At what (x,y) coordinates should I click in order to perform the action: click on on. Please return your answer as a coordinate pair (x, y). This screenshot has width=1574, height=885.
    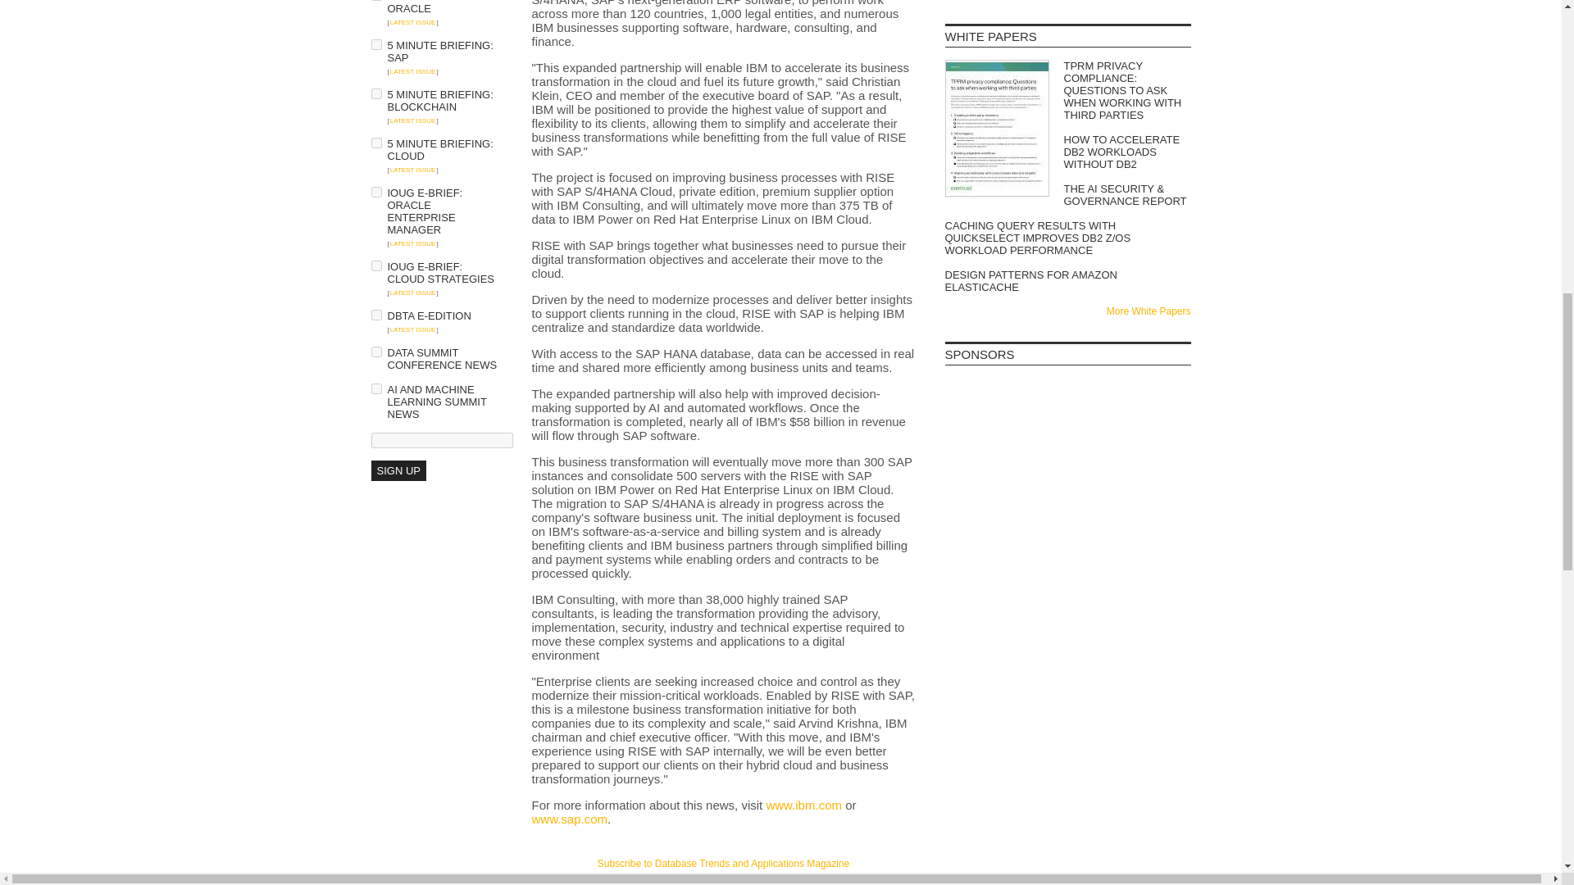
    Looking at the image, I should click on (375, 44).